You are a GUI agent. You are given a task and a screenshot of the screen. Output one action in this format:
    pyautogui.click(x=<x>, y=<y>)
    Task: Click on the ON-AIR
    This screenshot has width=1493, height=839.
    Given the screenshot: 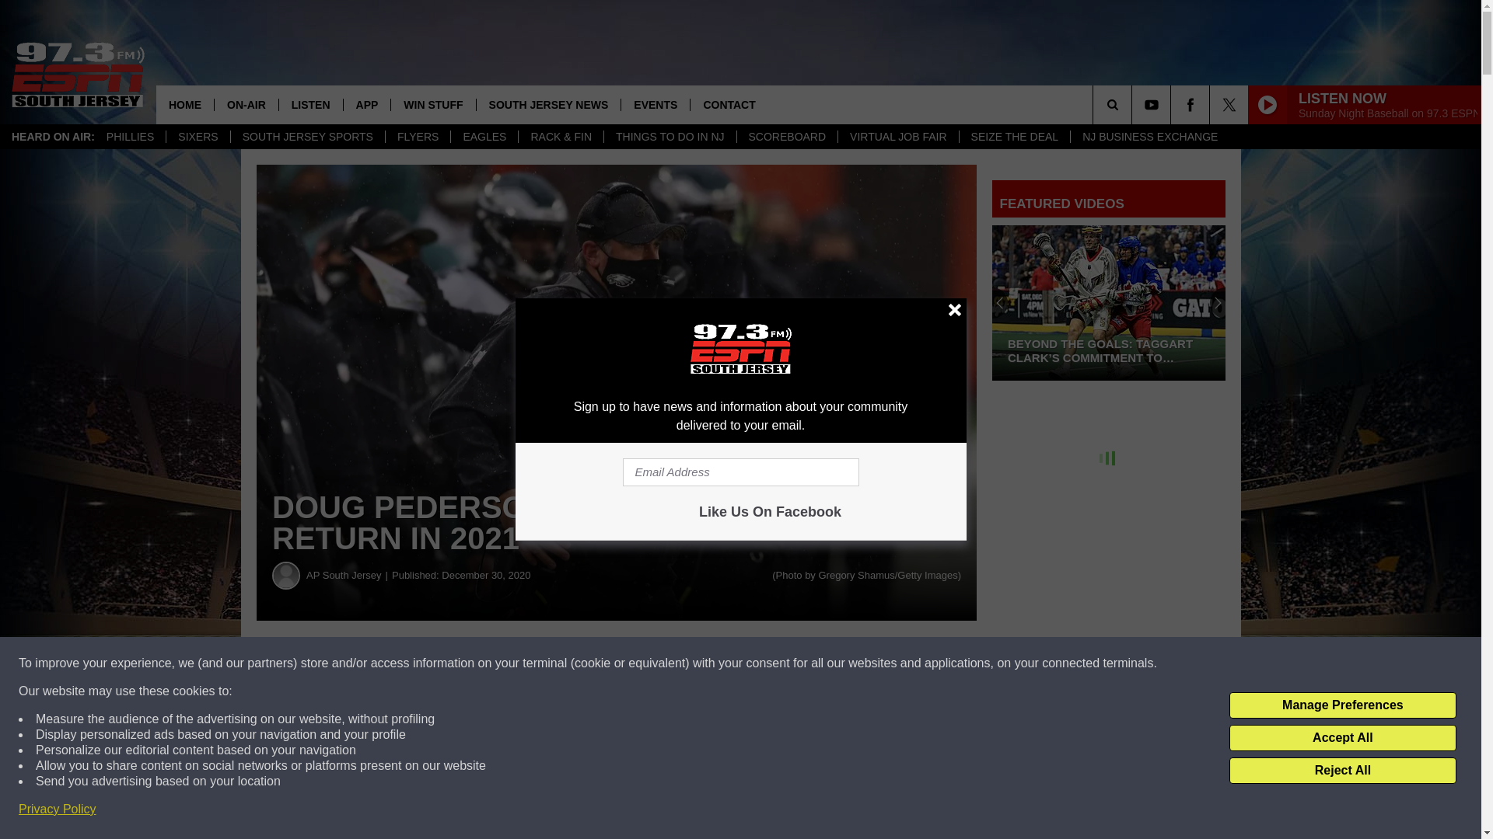 What is the action you would take?
    pyautogui.click(x=246, y=104)
    